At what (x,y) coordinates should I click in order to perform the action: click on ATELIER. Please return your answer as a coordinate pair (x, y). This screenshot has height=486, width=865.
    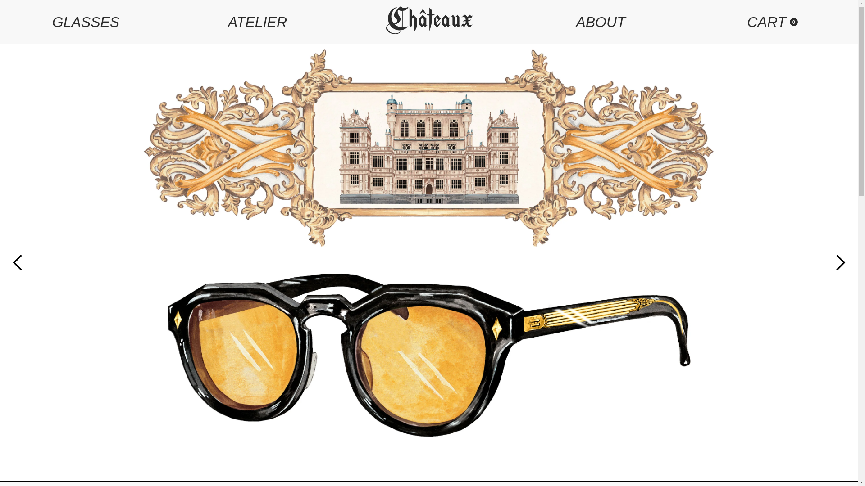
    Looking at the image, I should click on (86, 22).